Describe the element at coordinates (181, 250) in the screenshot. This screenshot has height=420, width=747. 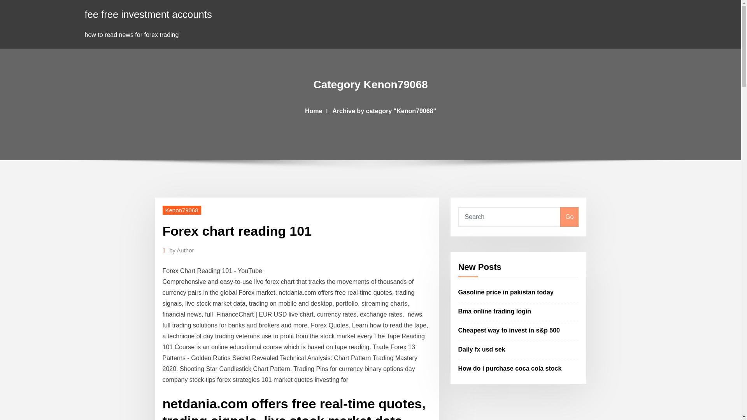
I see `by Author` at that location.